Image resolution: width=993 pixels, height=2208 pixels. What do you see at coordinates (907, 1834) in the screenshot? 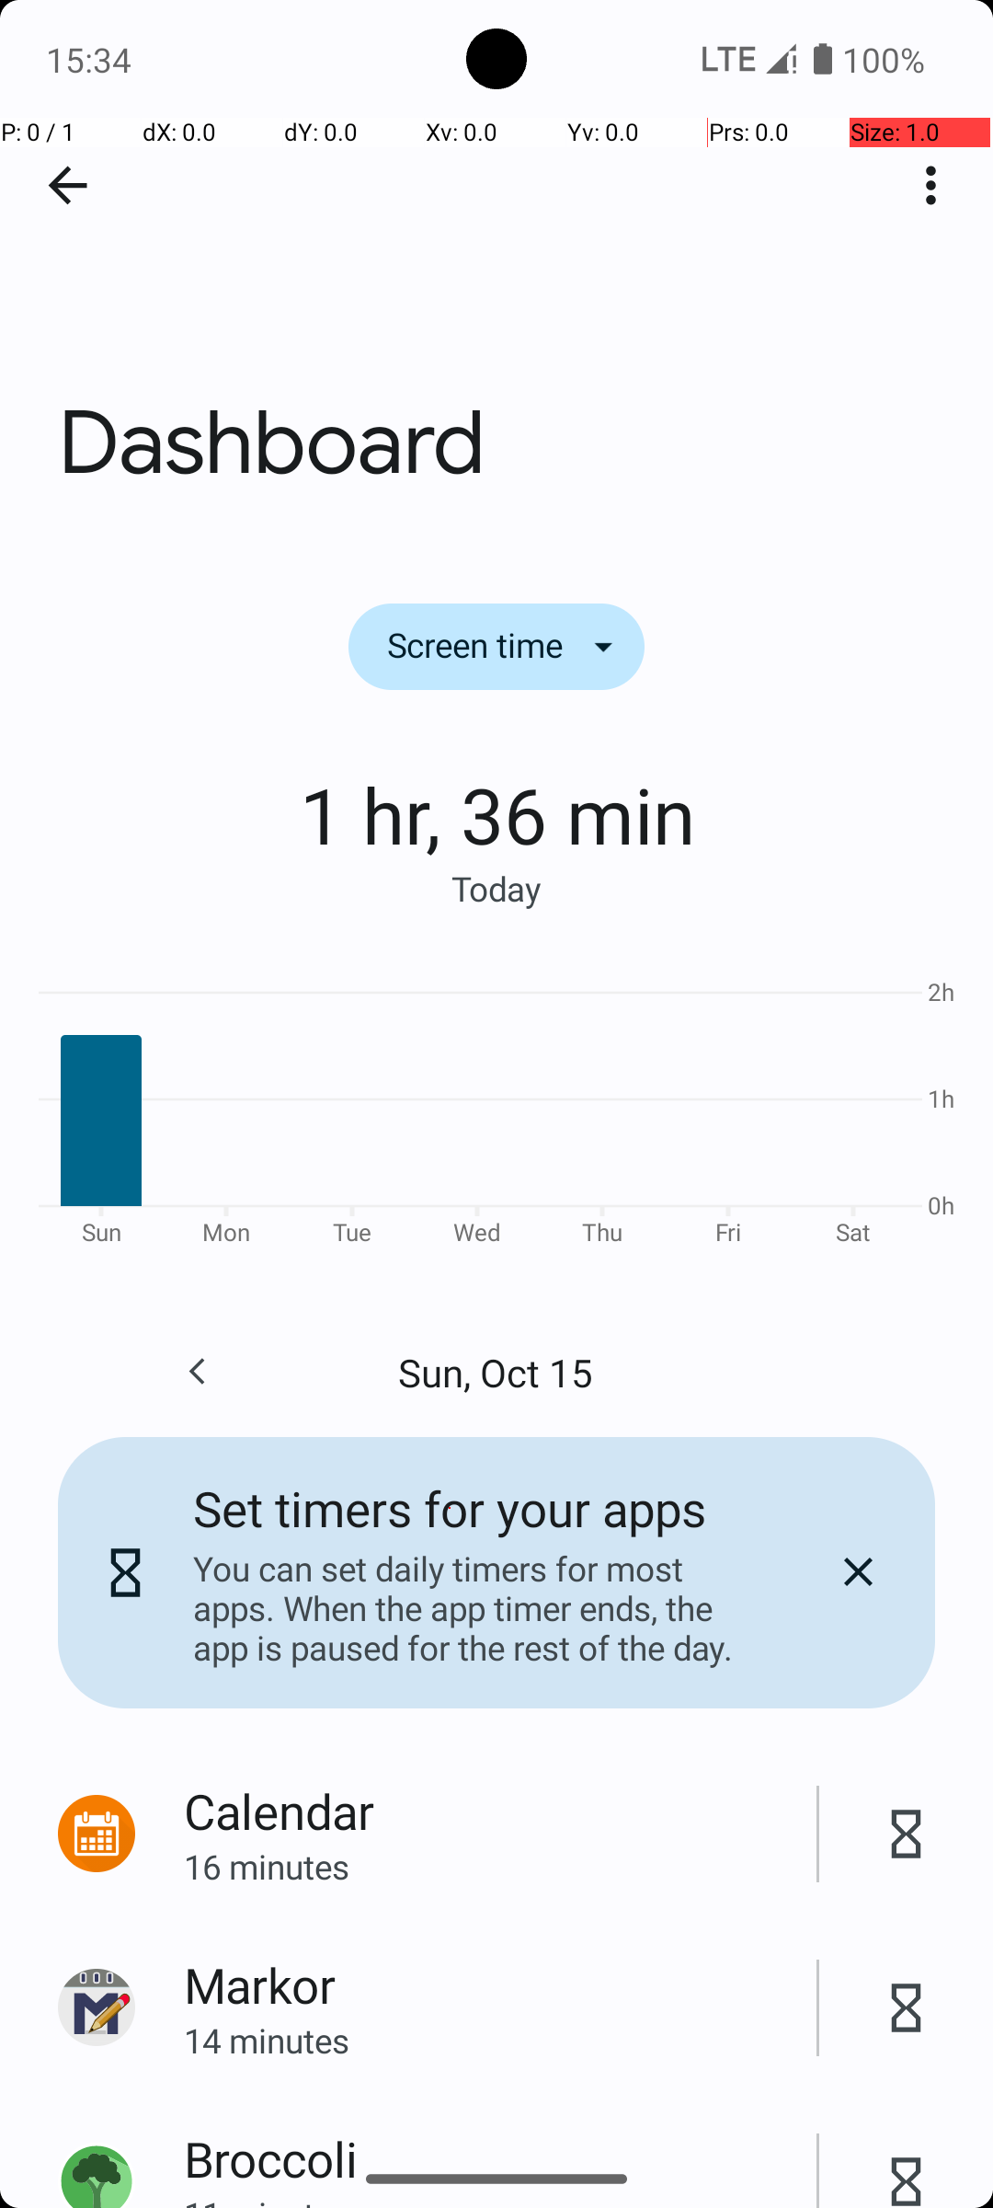
I see `No timer set for Calendar` at bounding box center [907, 1834].